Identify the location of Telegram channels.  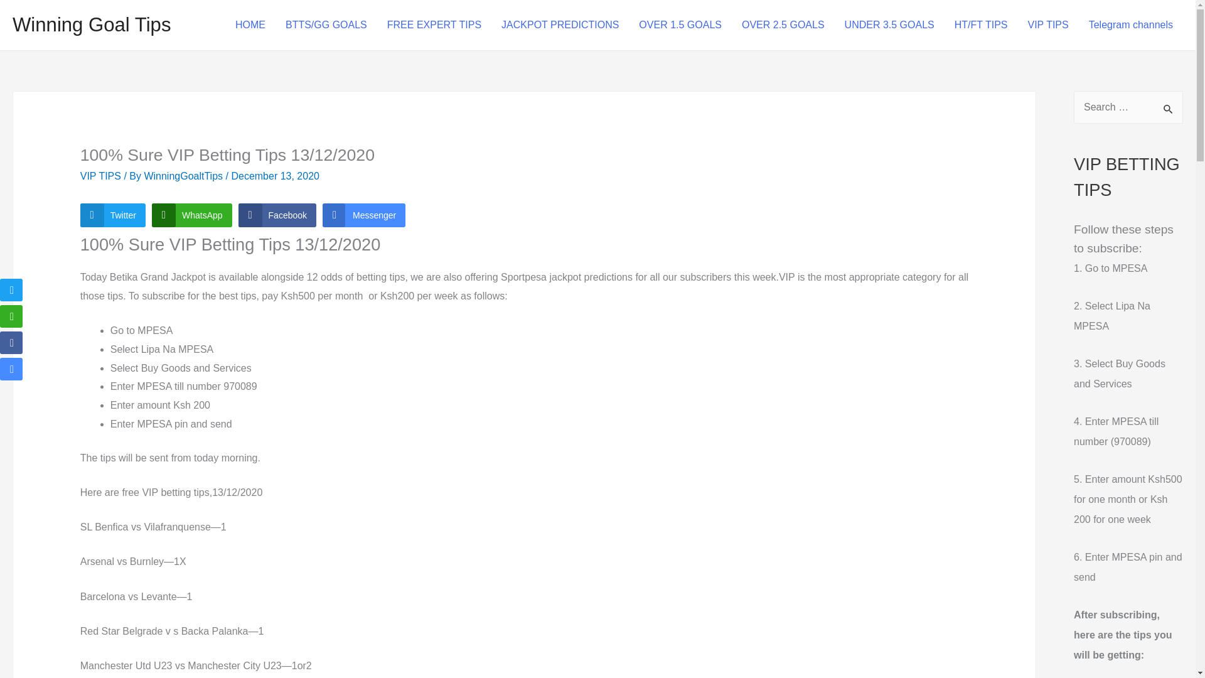
(1131, 25).